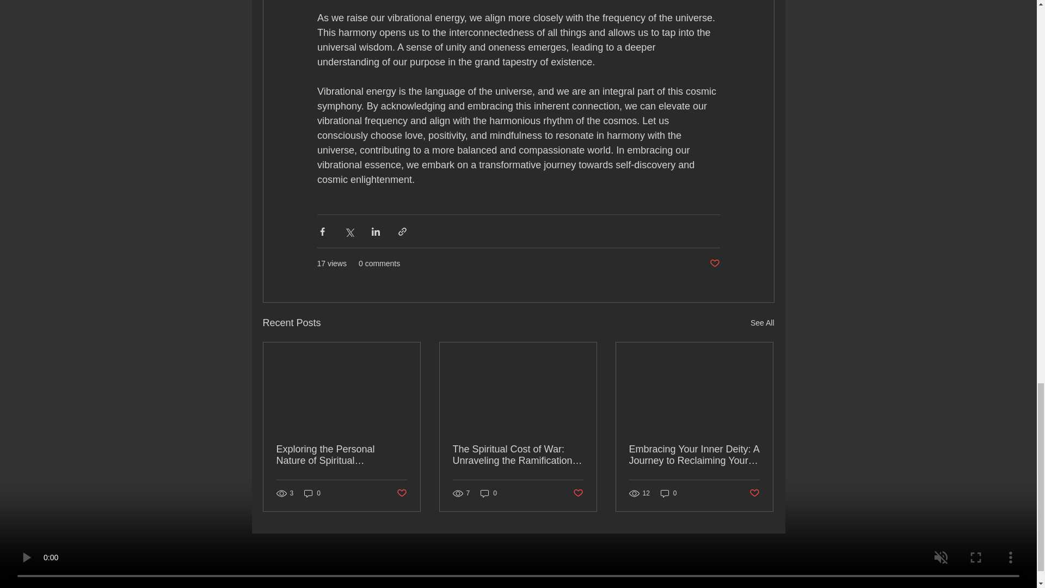  What do you see at coordinates (762, 323) in the screenshot?
I see `See All` at bounding box center [762, 323].